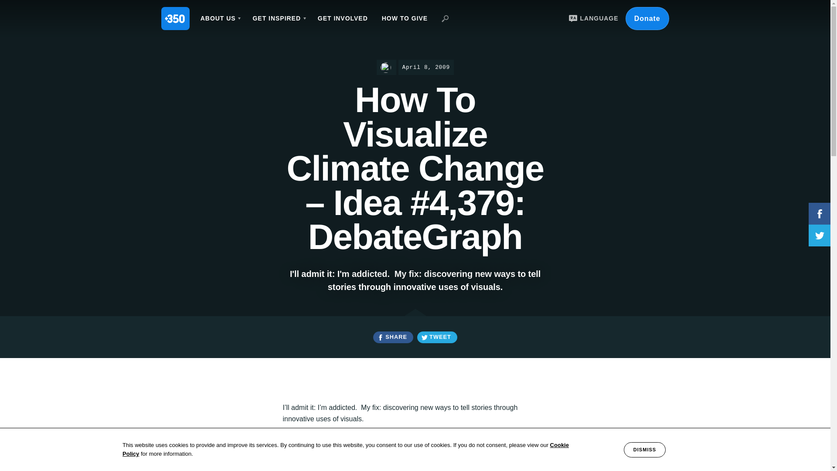 The image size is (837, 471). I want to click on 350, so click(175, 18).